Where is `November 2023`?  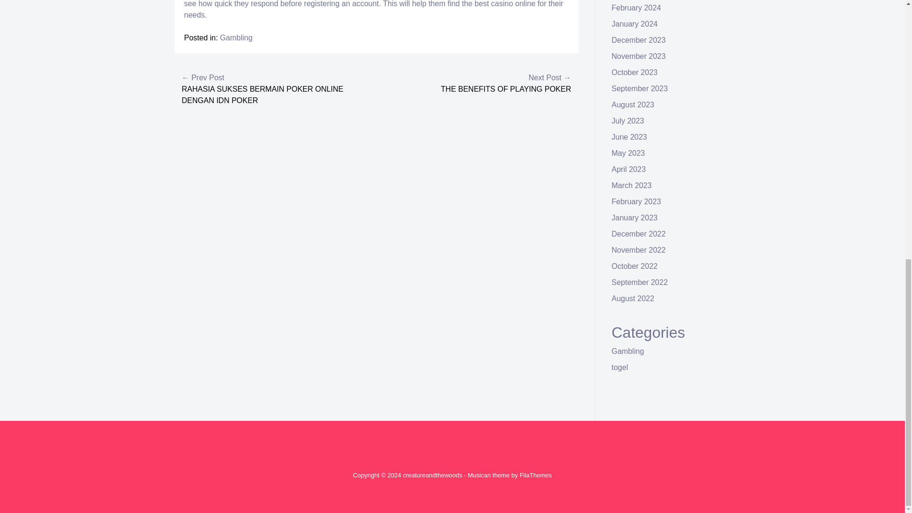
November 2023 is located at coordinates (638, 56).